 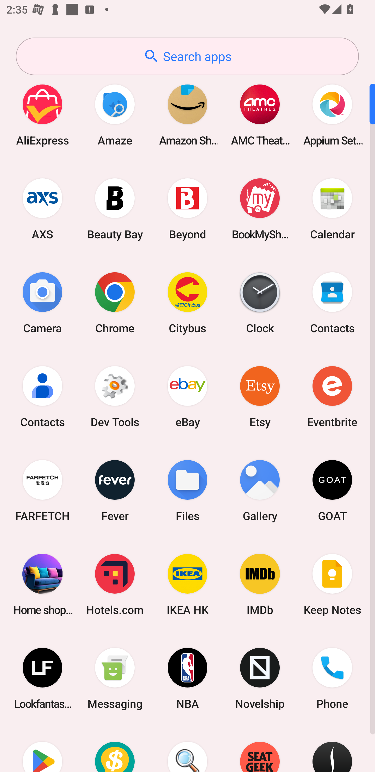 What do you see at coordinates (332, 490) in the screenshot?
I see `GOAT` at bounding box center [332, 490].